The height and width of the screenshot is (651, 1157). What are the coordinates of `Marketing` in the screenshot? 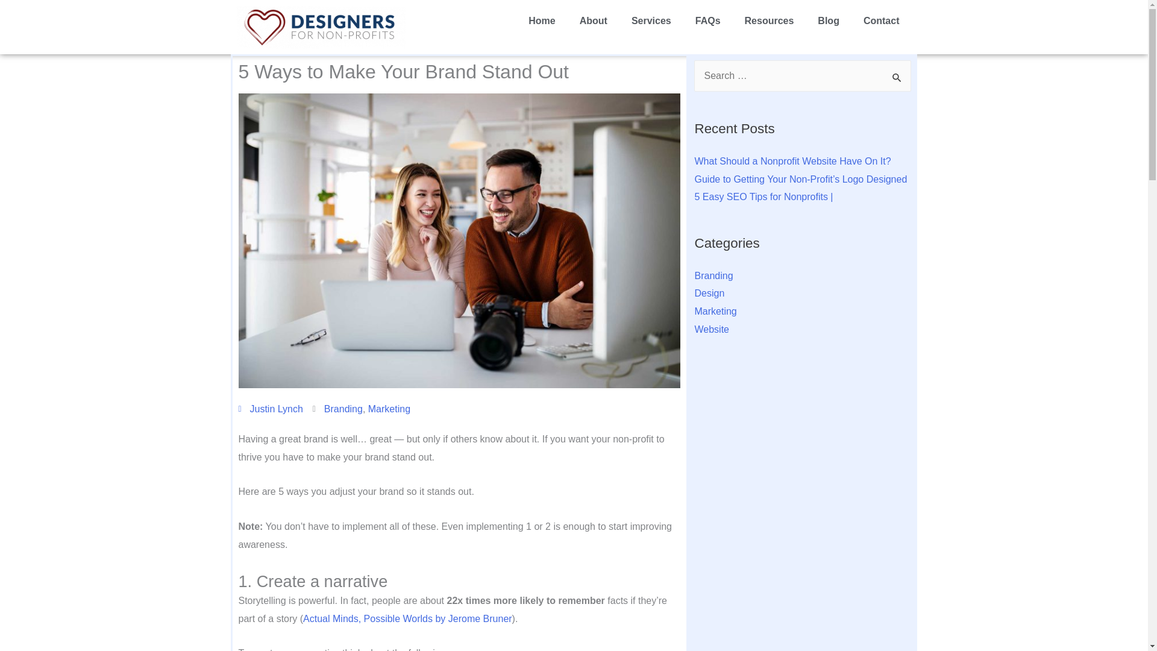 It's located at (389, 409).